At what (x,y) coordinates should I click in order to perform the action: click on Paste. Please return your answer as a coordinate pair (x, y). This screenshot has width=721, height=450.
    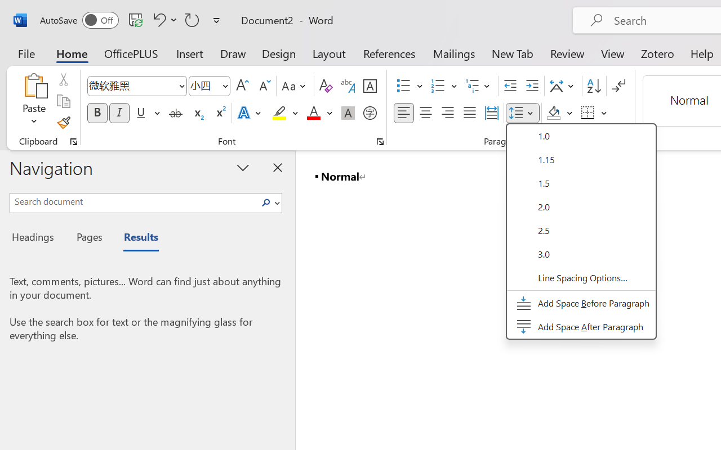
    Looking at the image, I should click on (34, 101).